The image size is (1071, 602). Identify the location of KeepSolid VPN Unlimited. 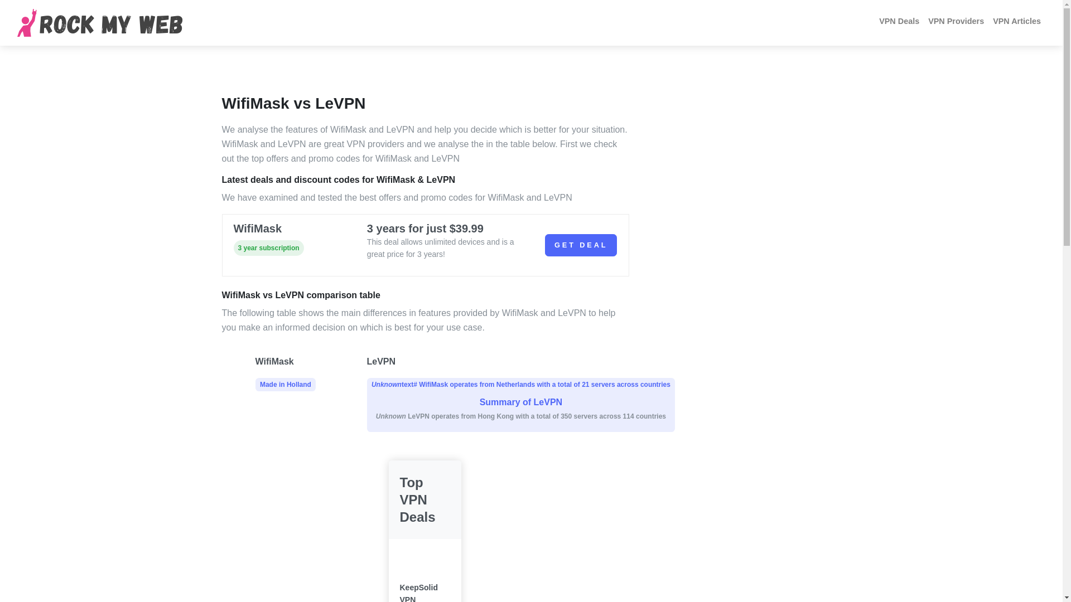
(286, 373).